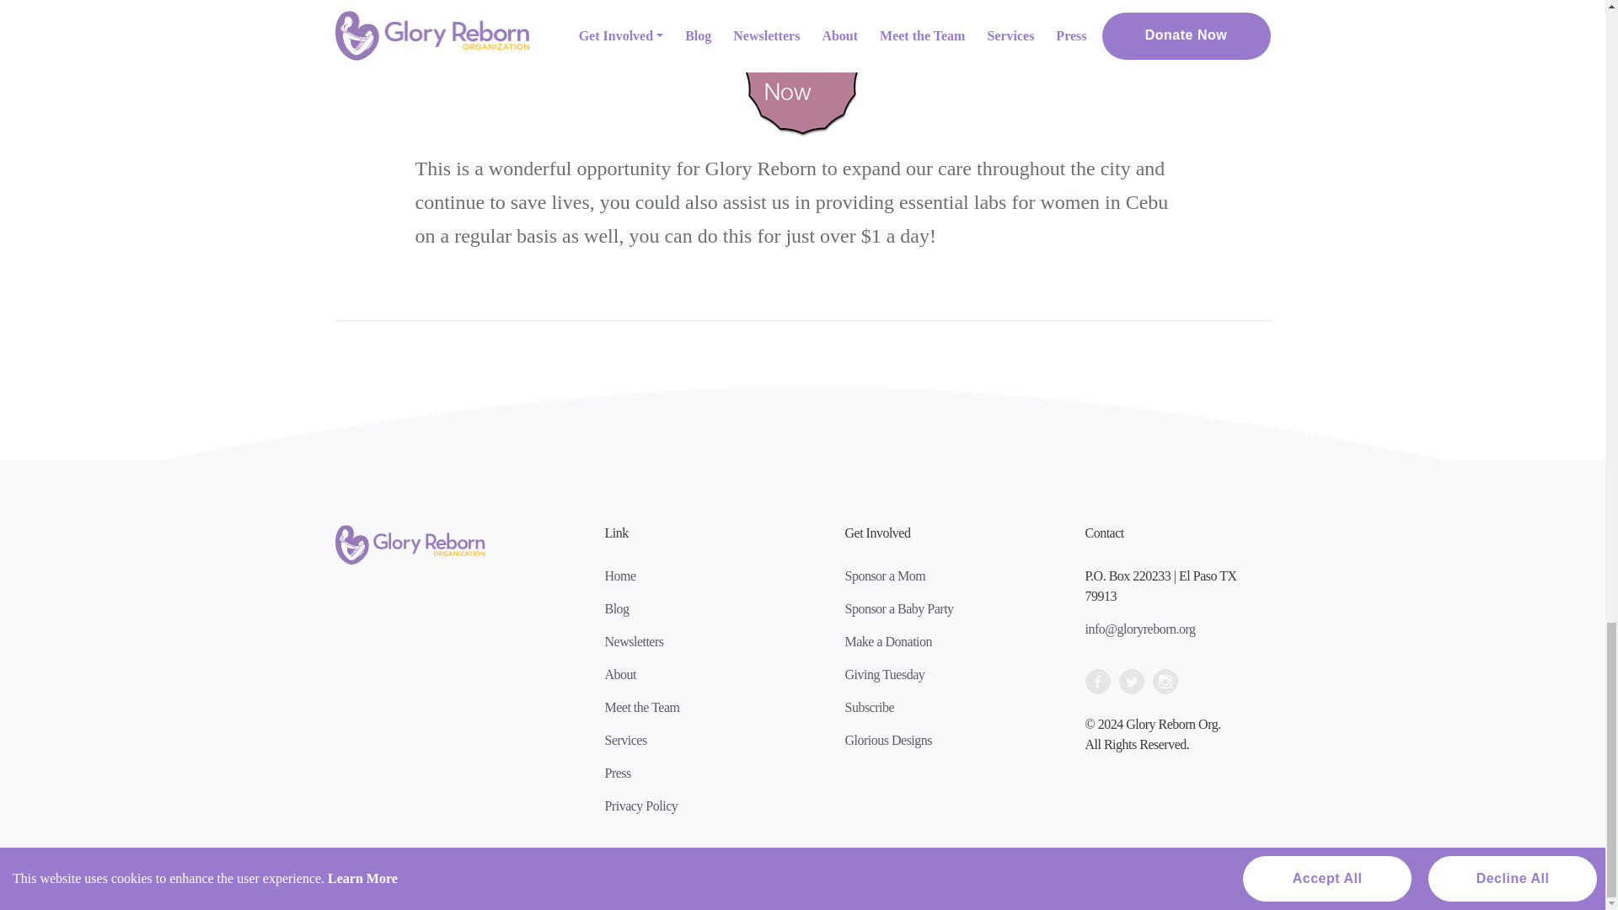 This screenshot has width=1618, height=910. Describe the element at coordinates (626, 740) in the screenshot. I see `Services` at that location.